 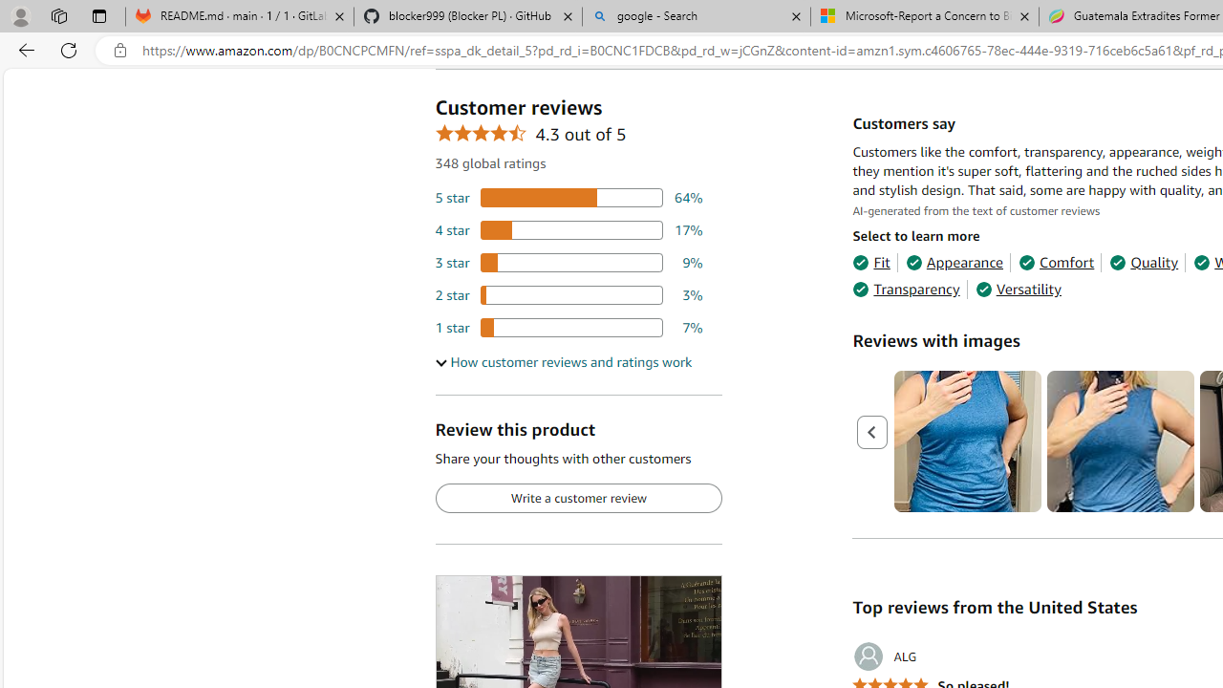 What do you see at coordinates (569, 262) in the screenshot?
I see `9 percent of reviews have 3 stars` at bounding box center [569, 262].